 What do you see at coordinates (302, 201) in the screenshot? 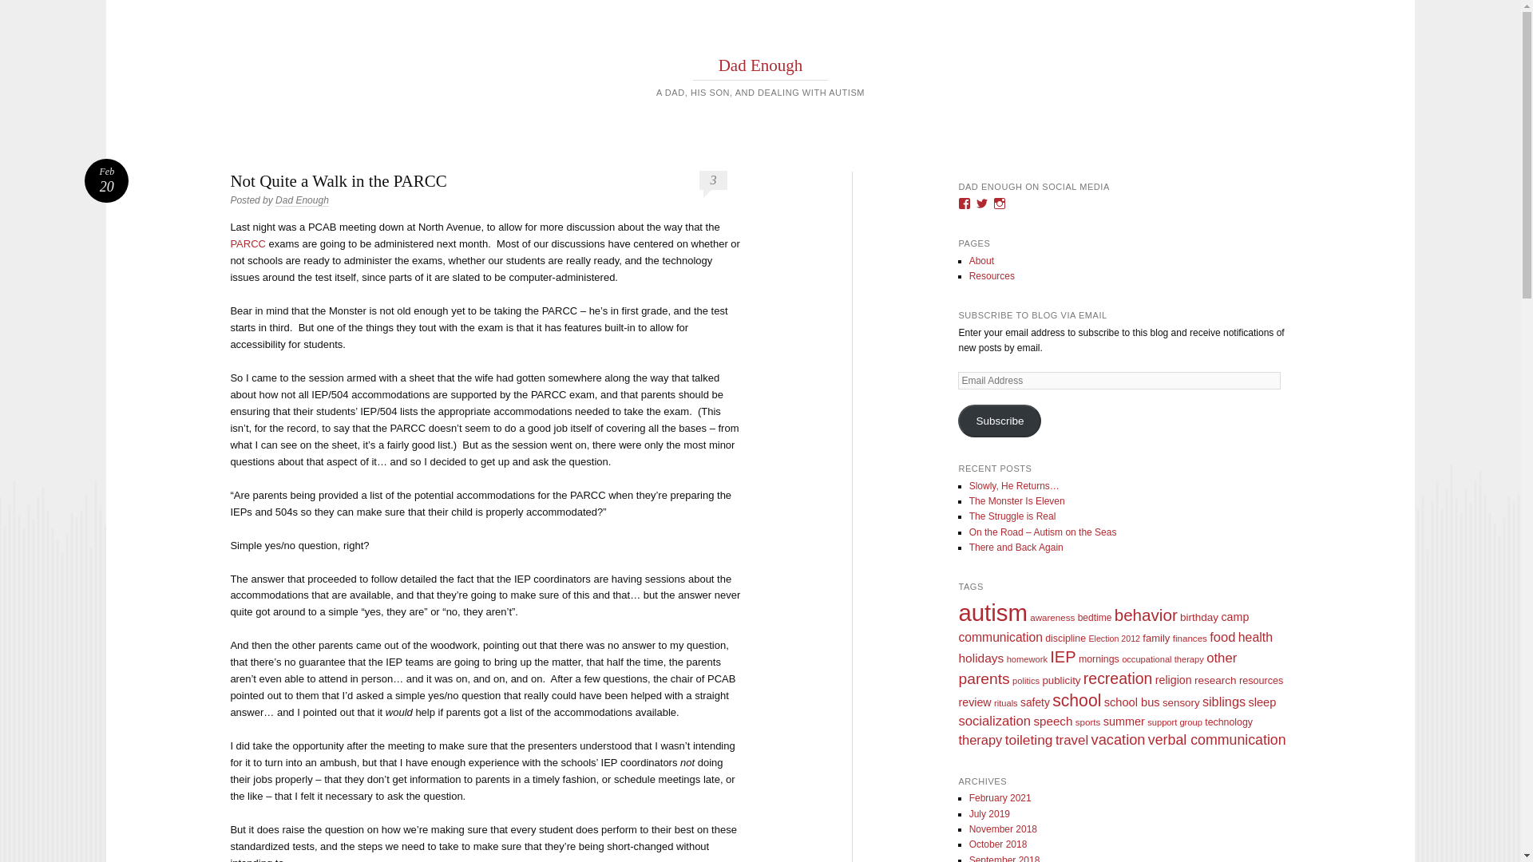
I see `Dad Enough` at bounding box center [302, 201].